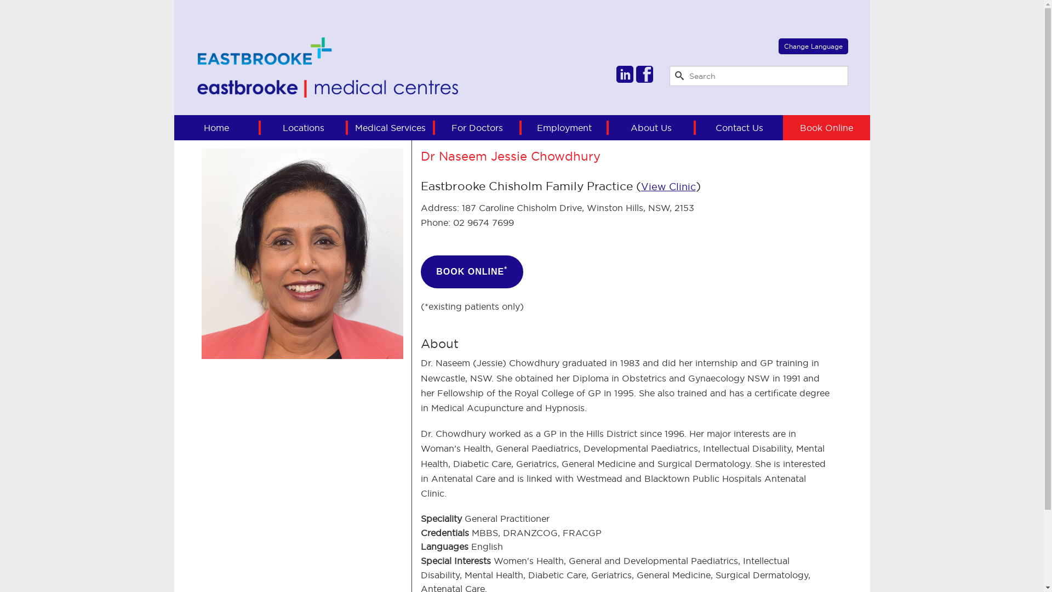 This screenshot has width=1052, height=592. What do you see at coordinates (218, 128) in the screenshot?
I see `Home` at bounding box center [218, 128].